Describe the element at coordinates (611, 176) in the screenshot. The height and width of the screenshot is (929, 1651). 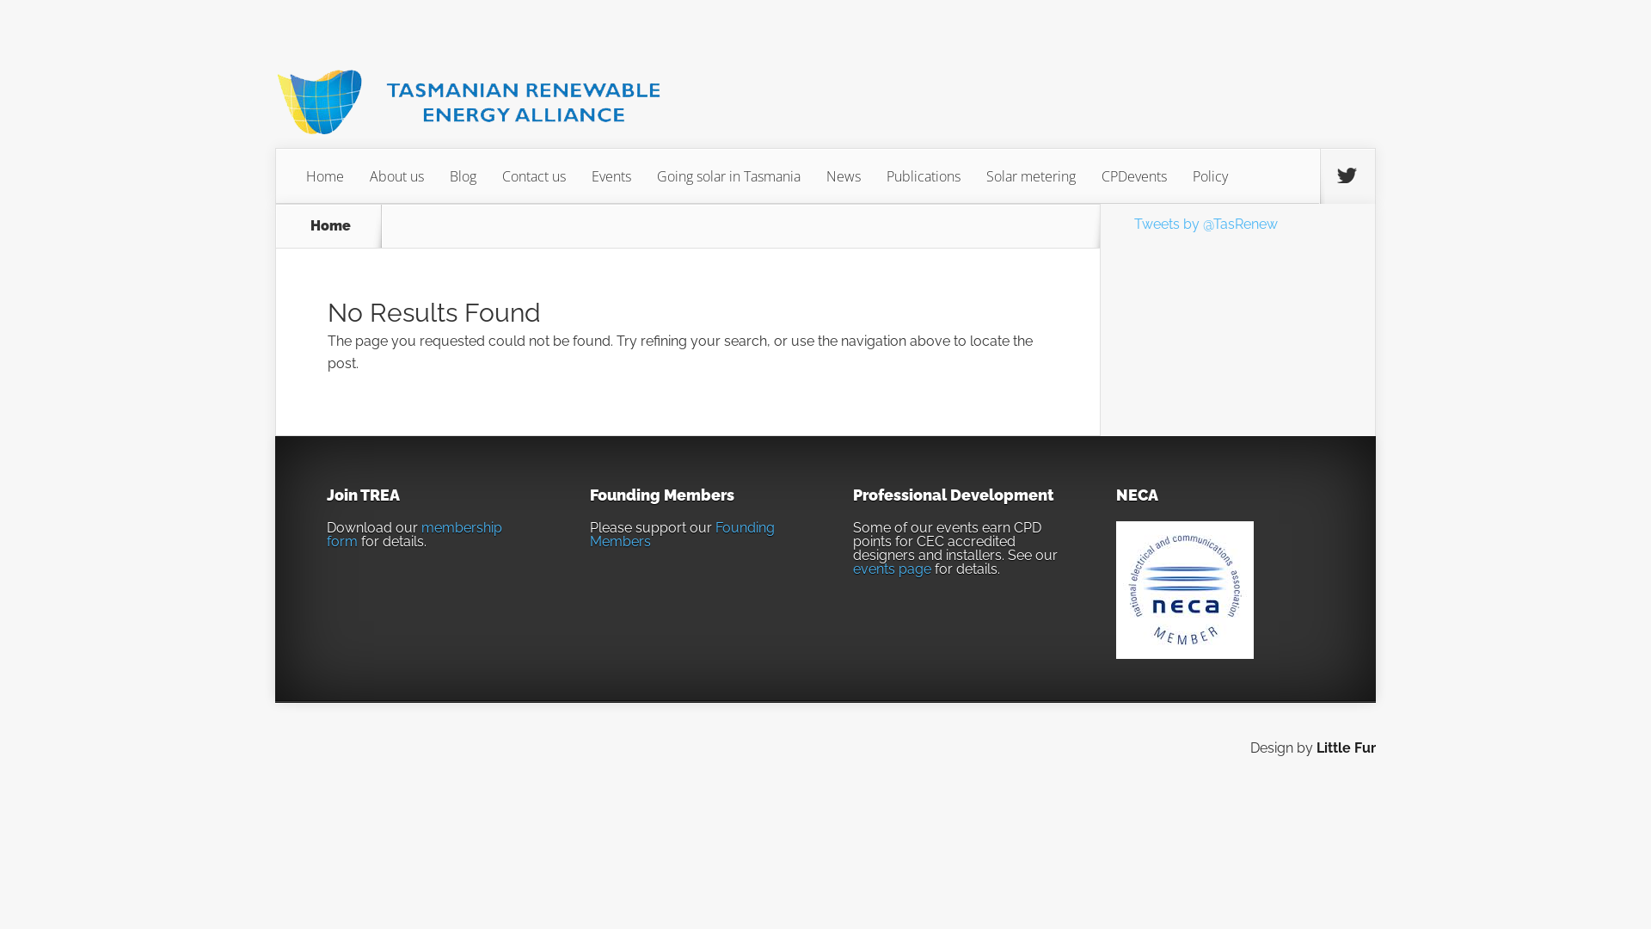
I see `Events` at that location.